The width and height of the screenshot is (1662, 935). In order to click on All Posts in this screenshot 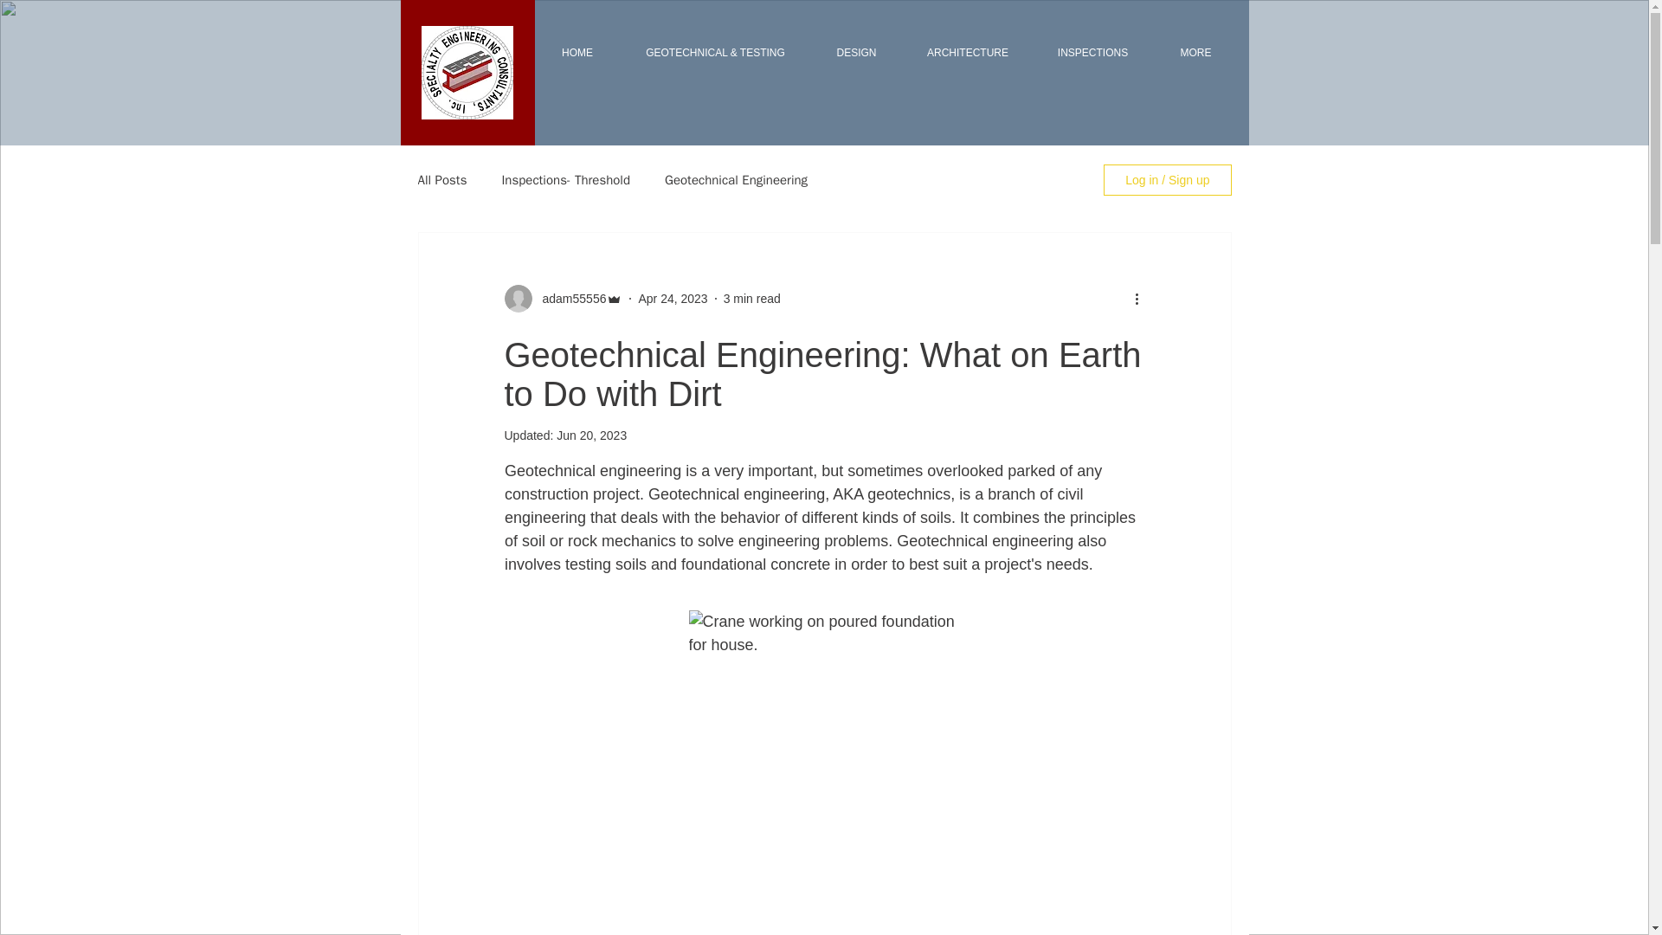, I will do `click(441, 179)`.